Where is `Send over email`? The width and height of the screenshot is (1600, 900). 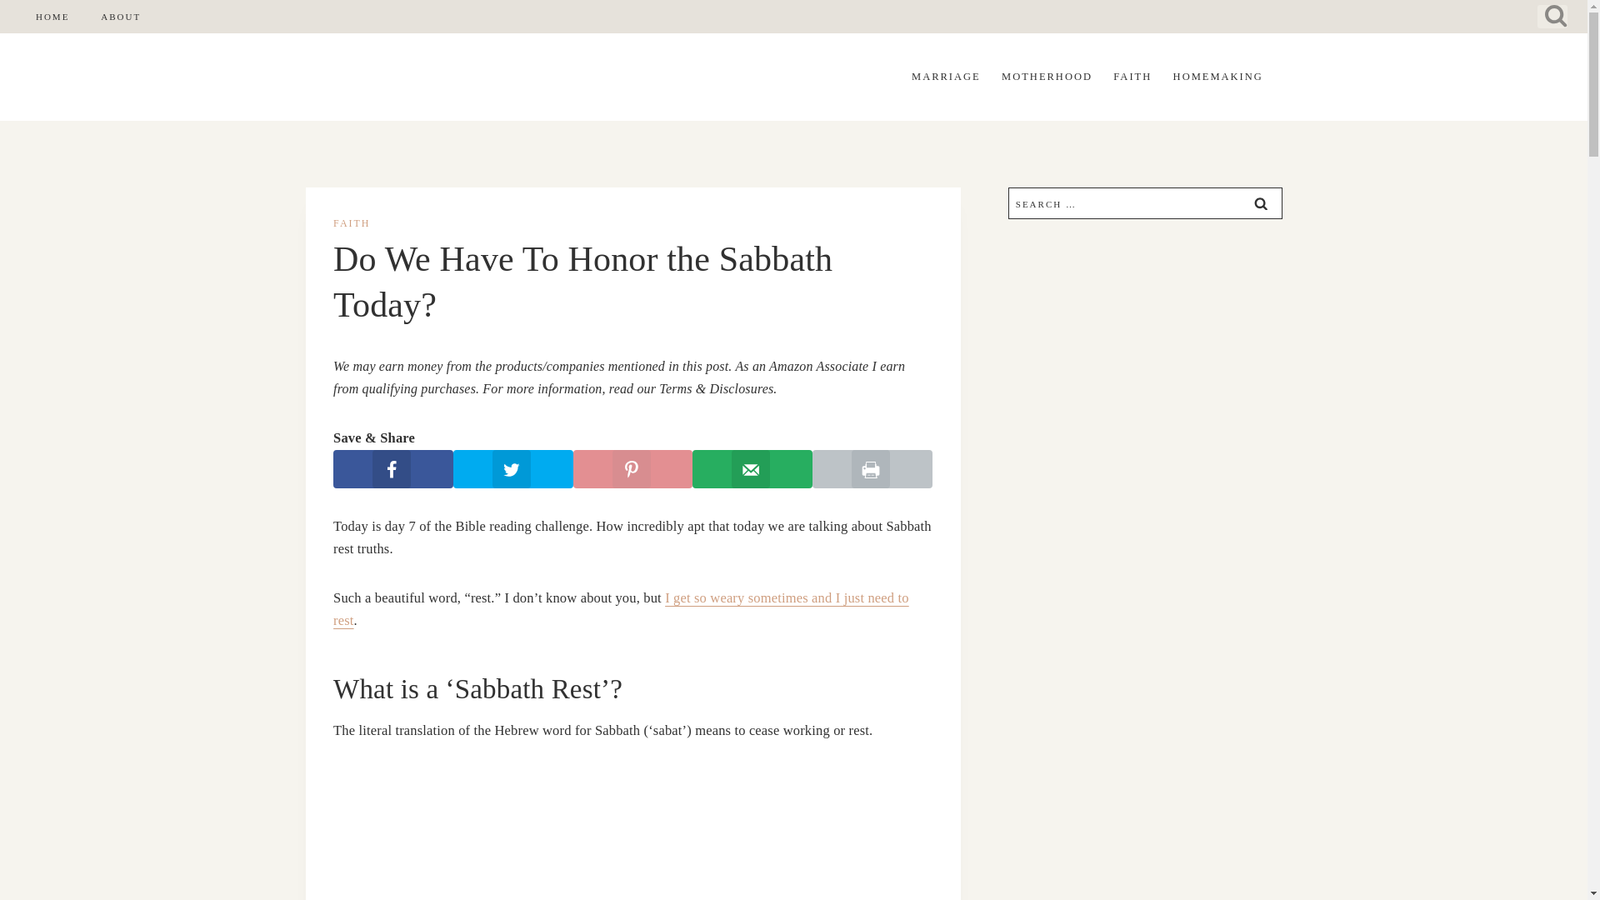 Send over email is located at coordinates (752, 469).